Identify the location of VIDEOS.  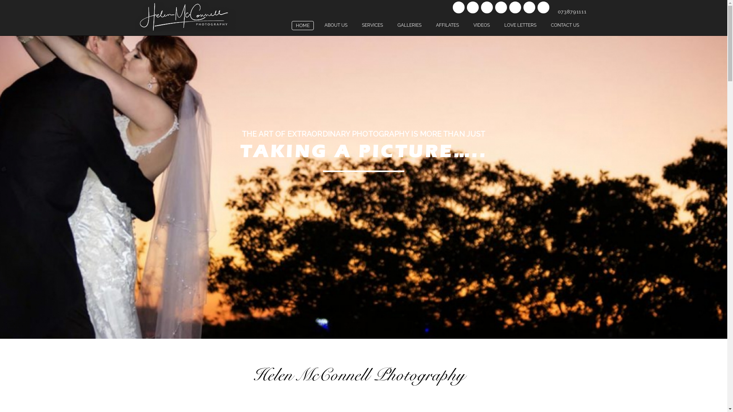
(482, 25).